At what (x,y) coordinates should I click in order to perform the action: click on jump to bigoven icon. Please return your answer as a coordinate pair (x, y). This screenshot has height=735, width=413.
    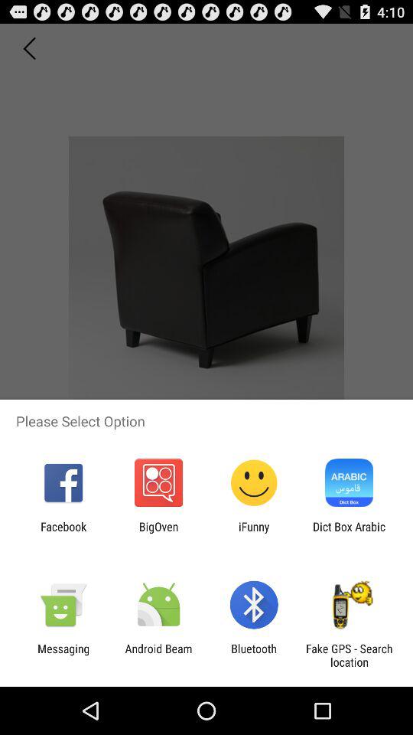
    Looking at the image, I should click on (158, 533).